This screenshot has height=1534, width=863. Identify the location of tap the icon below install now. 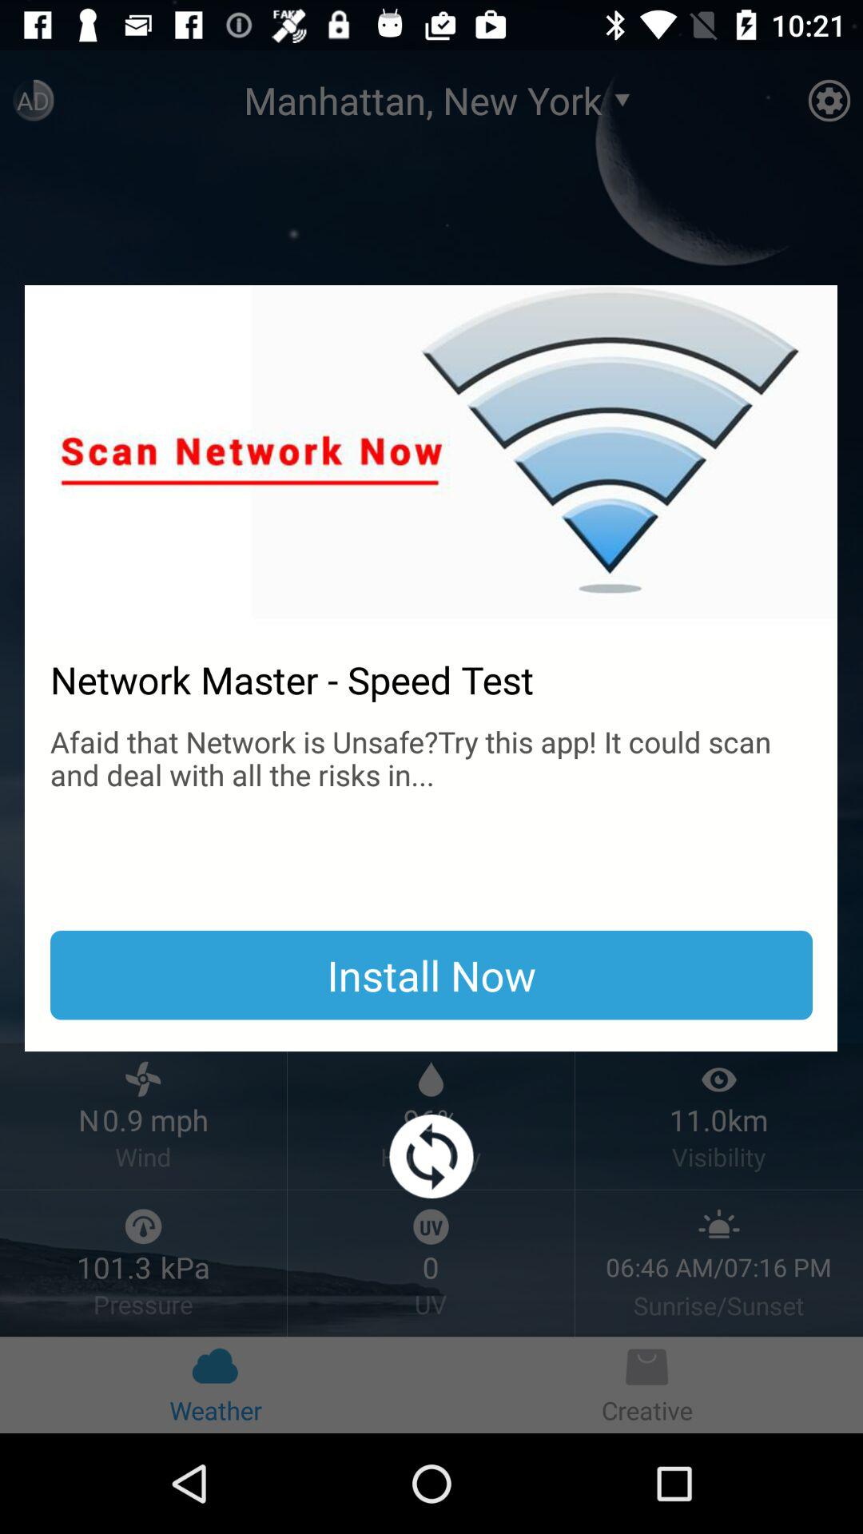
(431, 1157).